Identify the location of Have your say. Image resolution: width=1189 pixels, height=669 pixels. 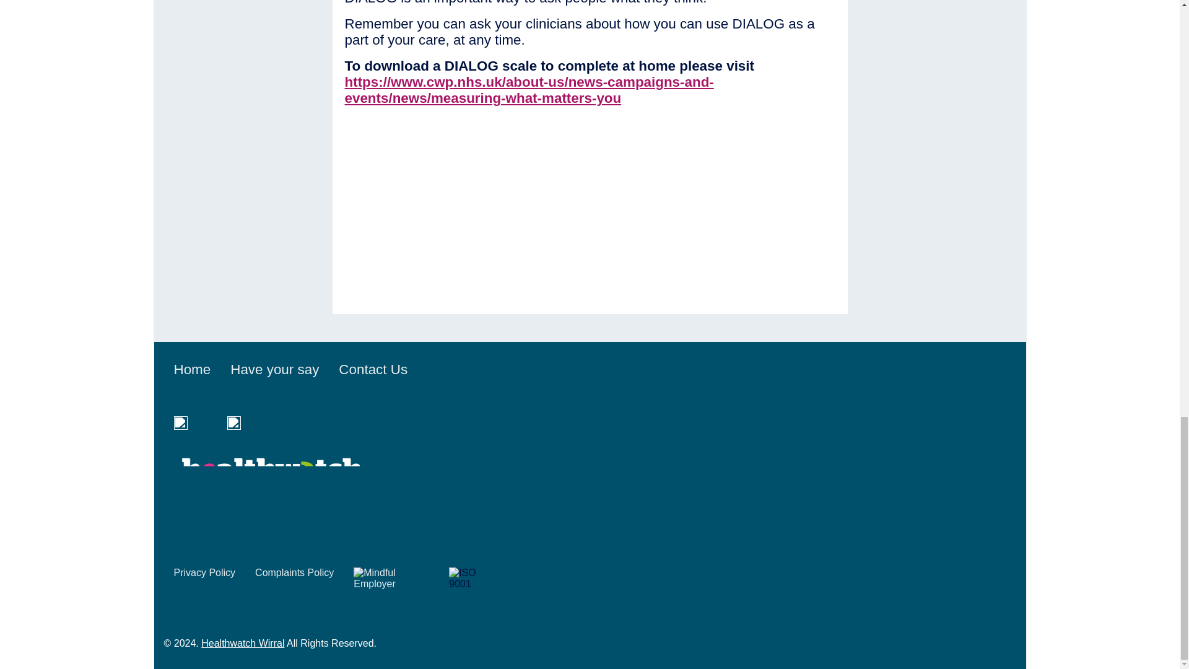
(274, 369).